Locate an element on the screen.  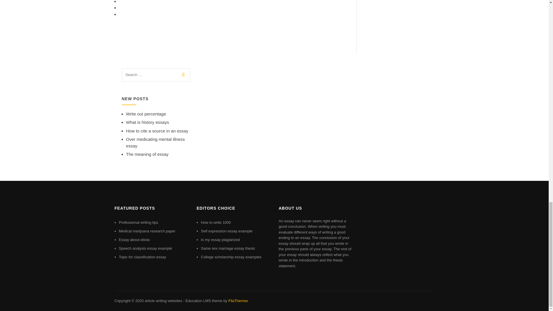
What is history essays is located at coordinates (147, 122).